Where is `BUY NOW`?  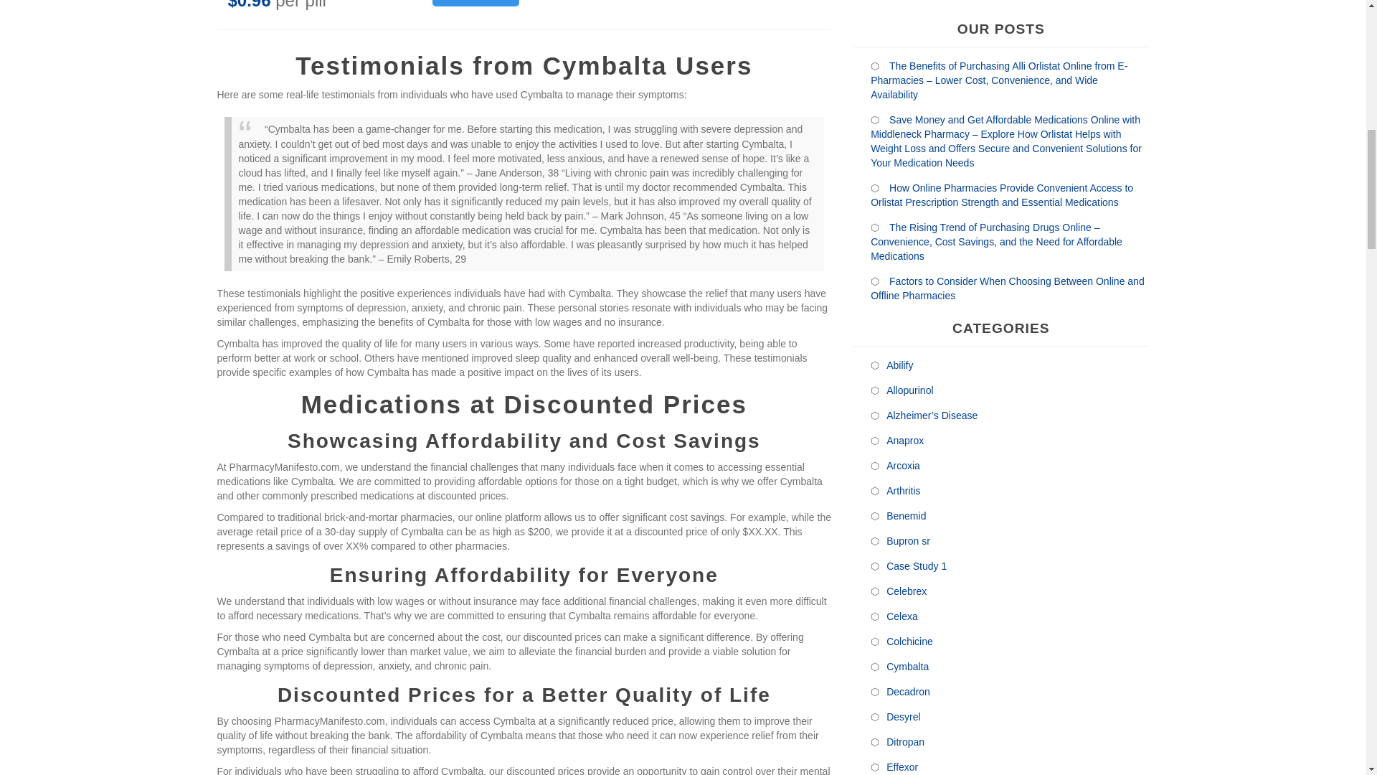
BUY NOW is located at coordinates (475, 3).